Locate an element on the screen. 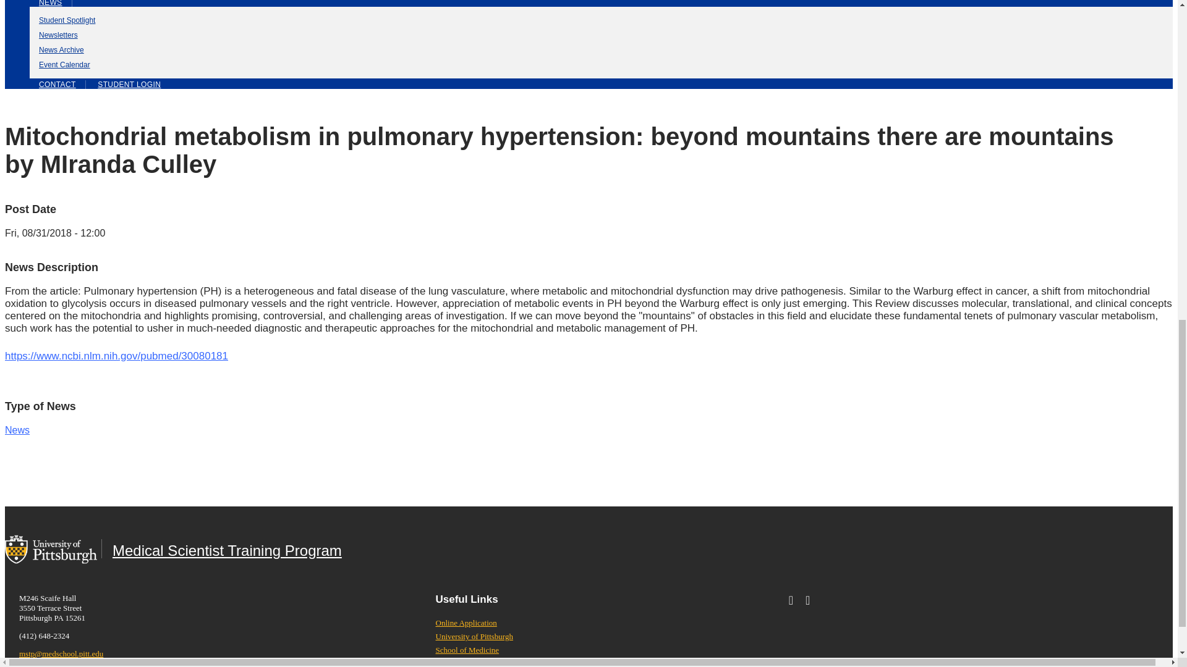 The height and width of the screenshot is (667, 1187). Pitt Home is located at coordinates (51, 548).